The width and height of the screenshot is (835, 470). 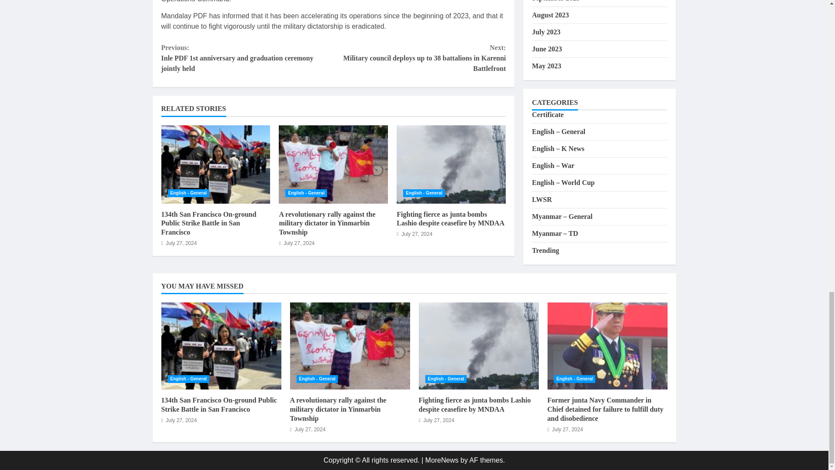 What do you see at coordinates (188, 193) in the screenshot?
I see `English - General` at bounding box center [188, 193].